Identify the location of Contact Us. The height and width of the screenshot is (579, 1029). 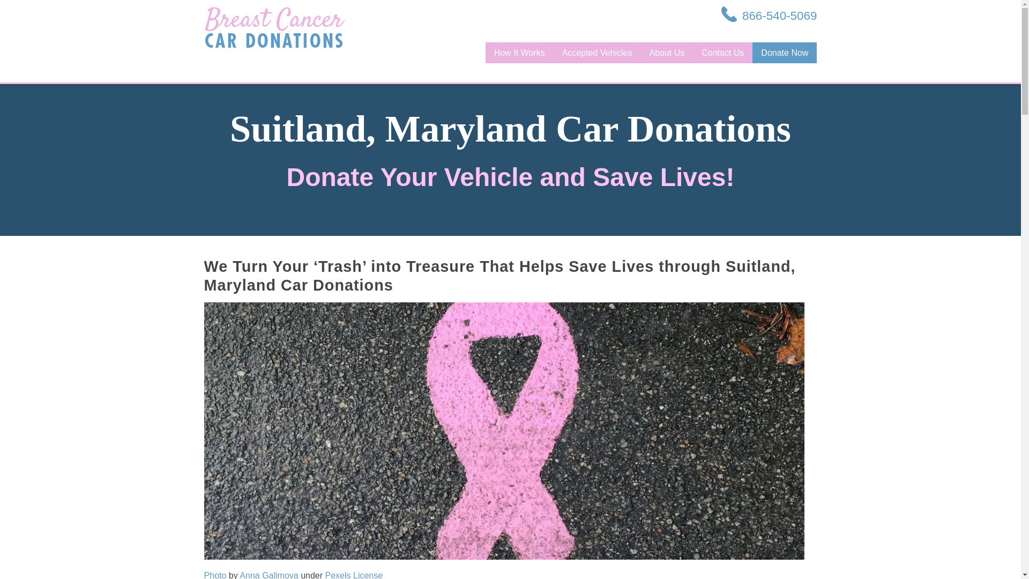
(722, 53).